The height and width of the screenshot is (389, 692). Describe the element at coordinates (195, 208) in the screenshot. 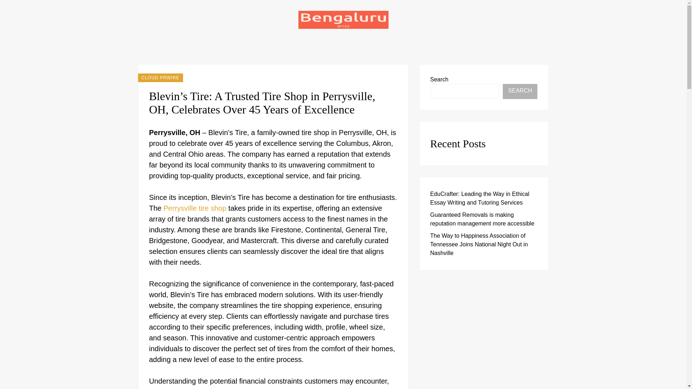

I see `Perrysville tire shop` at that location.